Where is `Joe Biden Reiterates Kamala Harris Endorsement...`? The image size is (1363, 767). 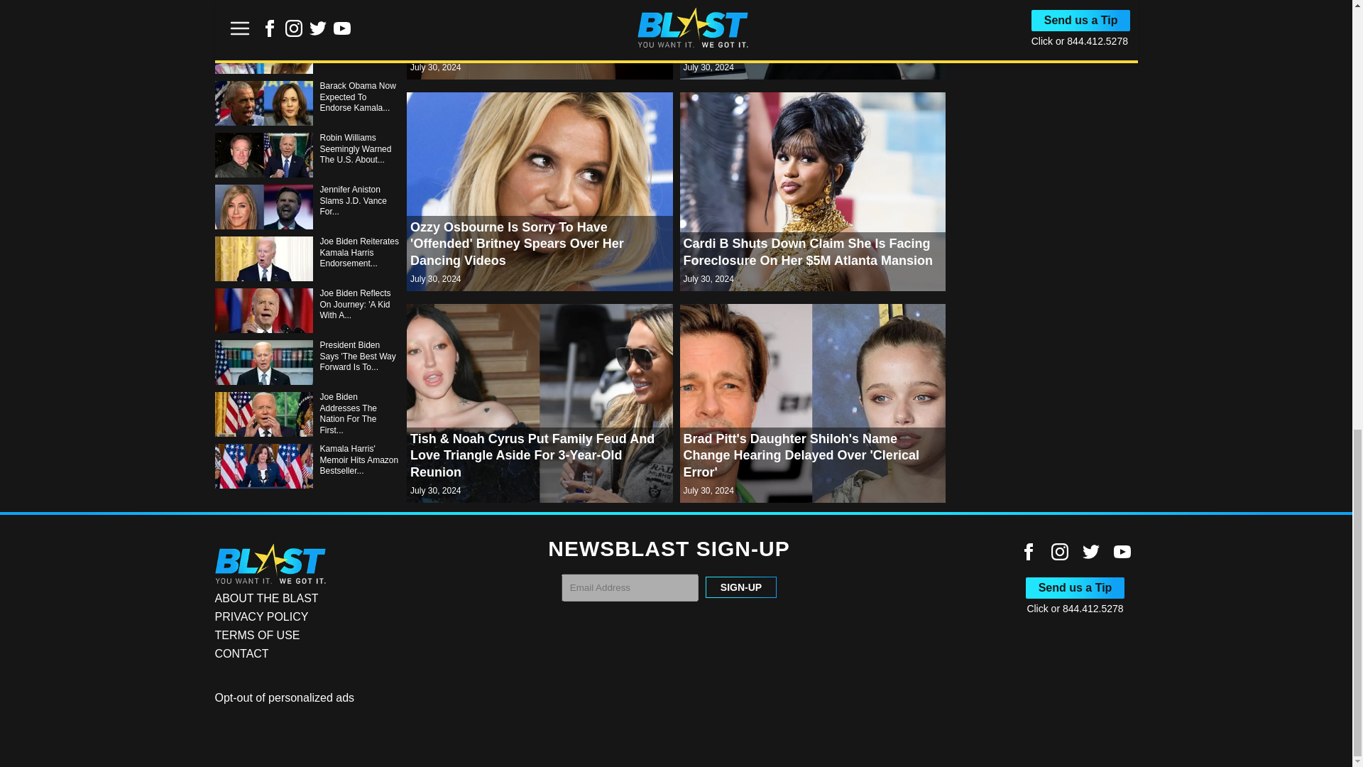
Joe Biden Reiterates Kamala Harris Endorsement... is located at coordinates (307, 259).